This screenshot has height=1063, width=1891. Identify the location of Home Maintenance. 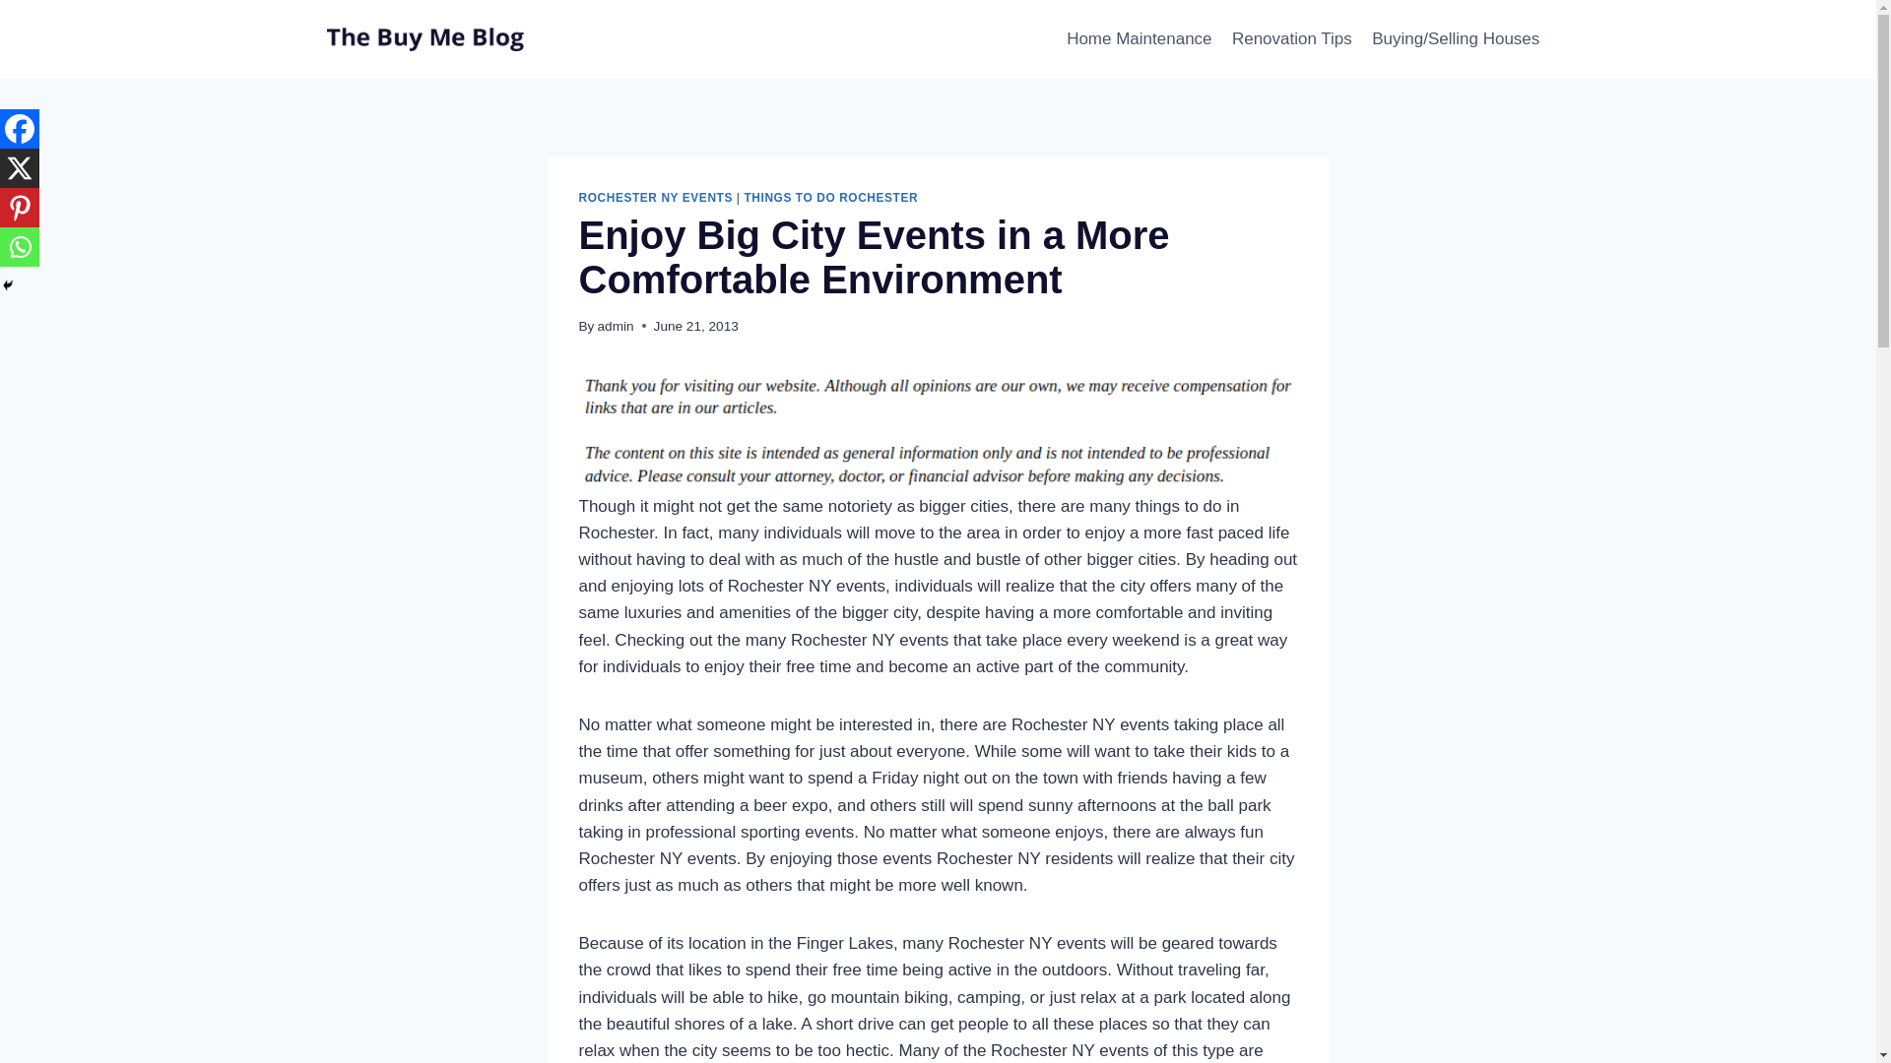
(1139, 39).